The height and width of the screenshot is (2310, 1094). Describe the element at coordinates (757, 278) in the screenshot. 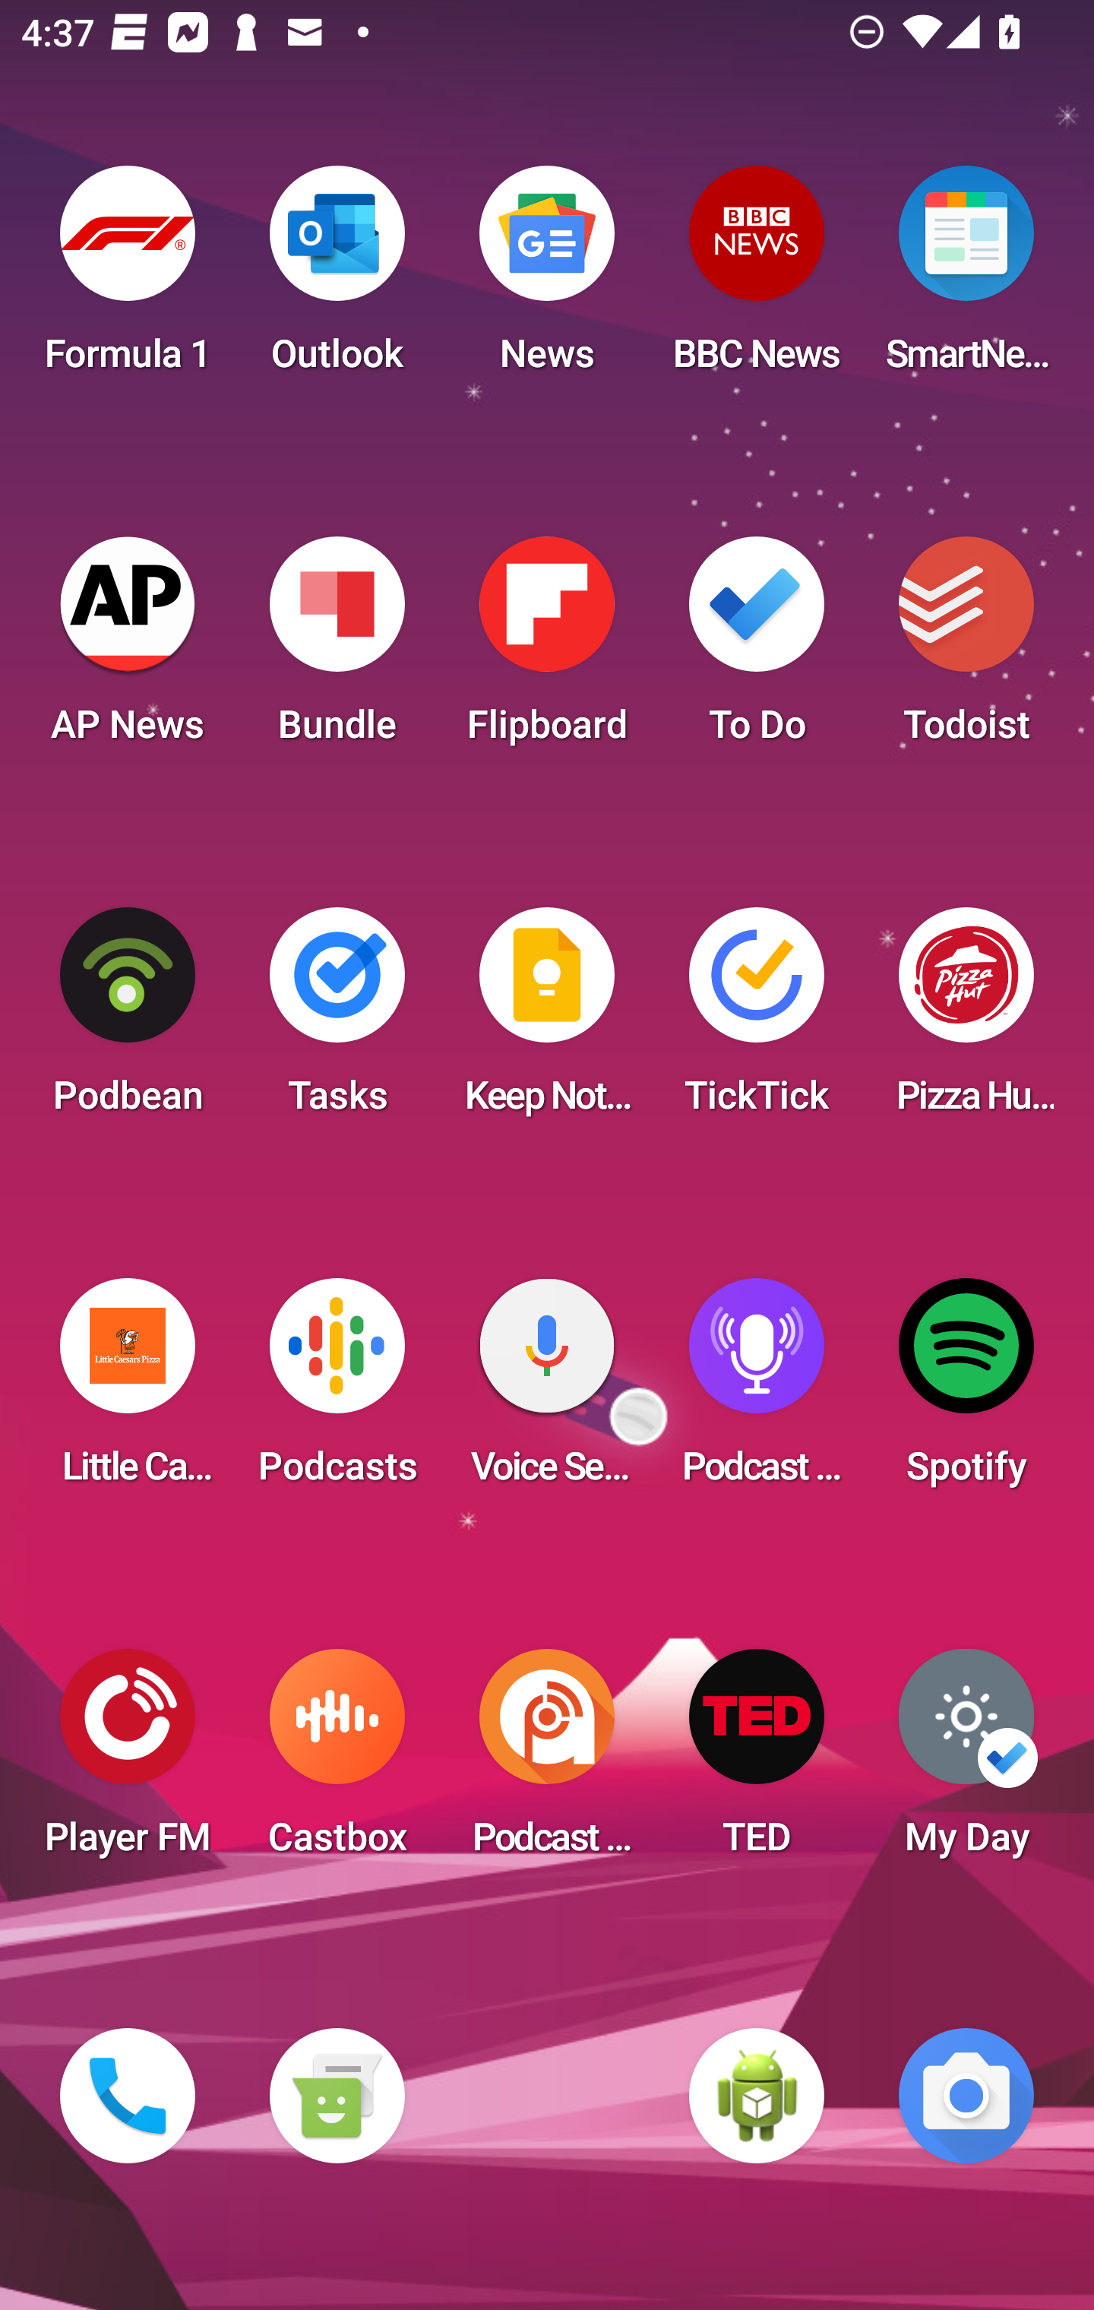

I see `BBC News` at that location.